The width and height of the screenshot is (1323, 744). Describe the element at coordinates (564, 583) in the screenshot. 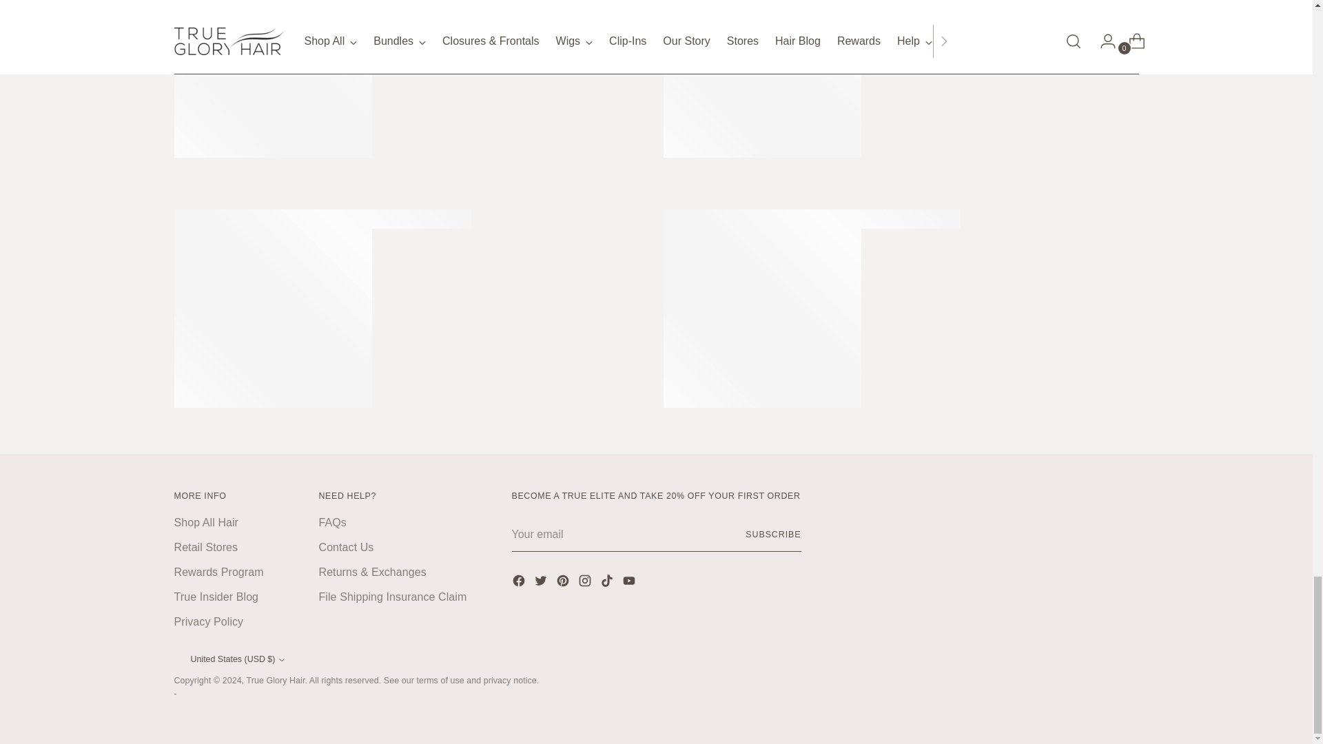

I see `True Glory Hair on Pinterest` at that location.